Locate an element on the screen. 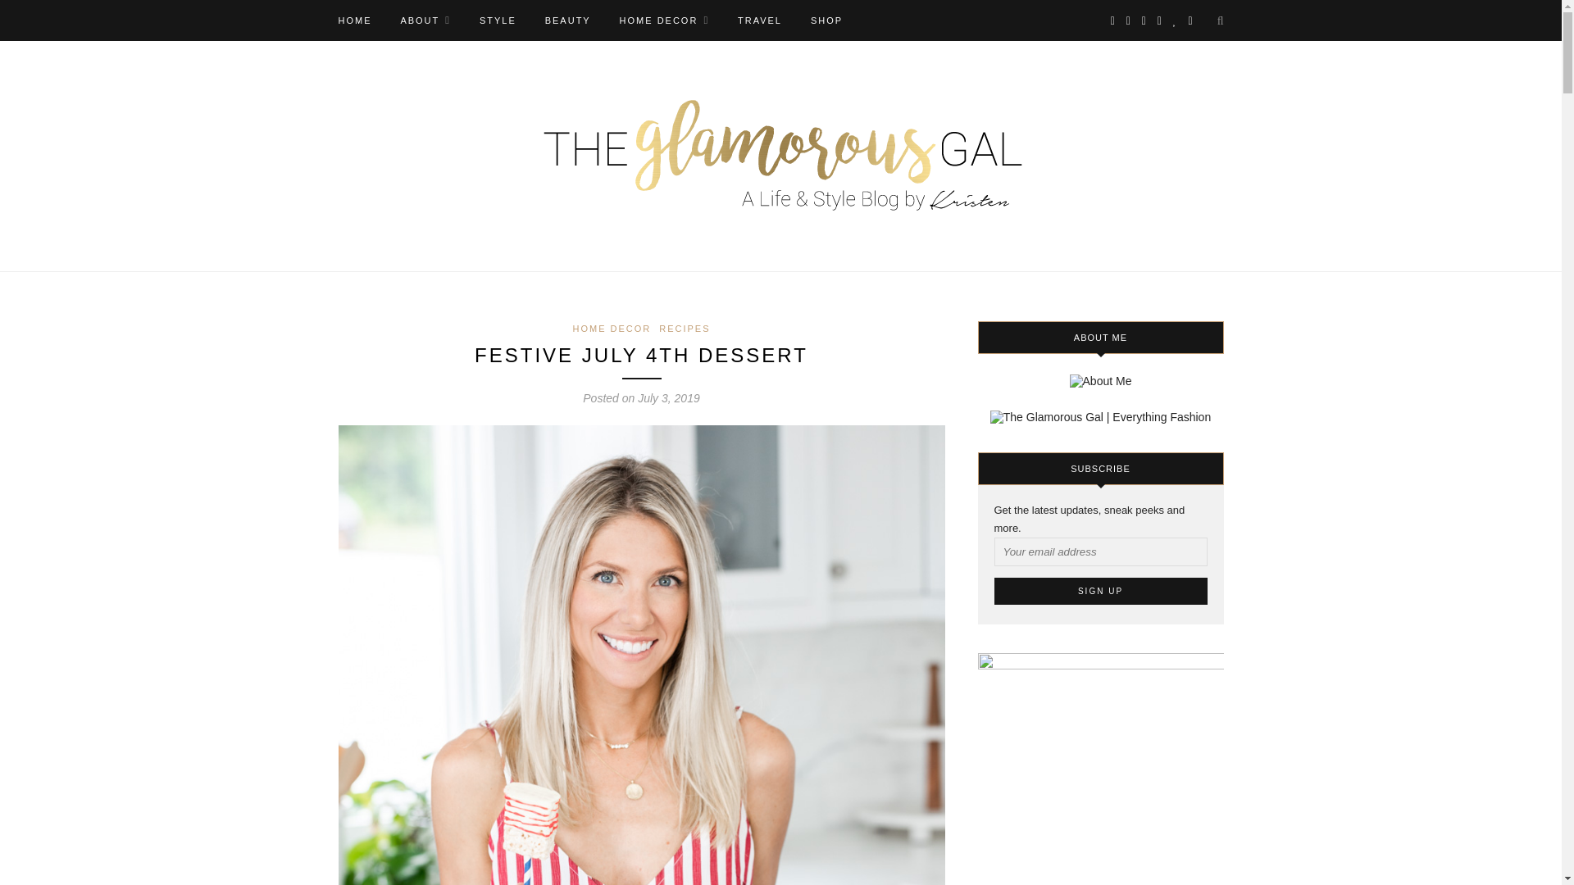  ABOUT is located at coordinates (425, 20).